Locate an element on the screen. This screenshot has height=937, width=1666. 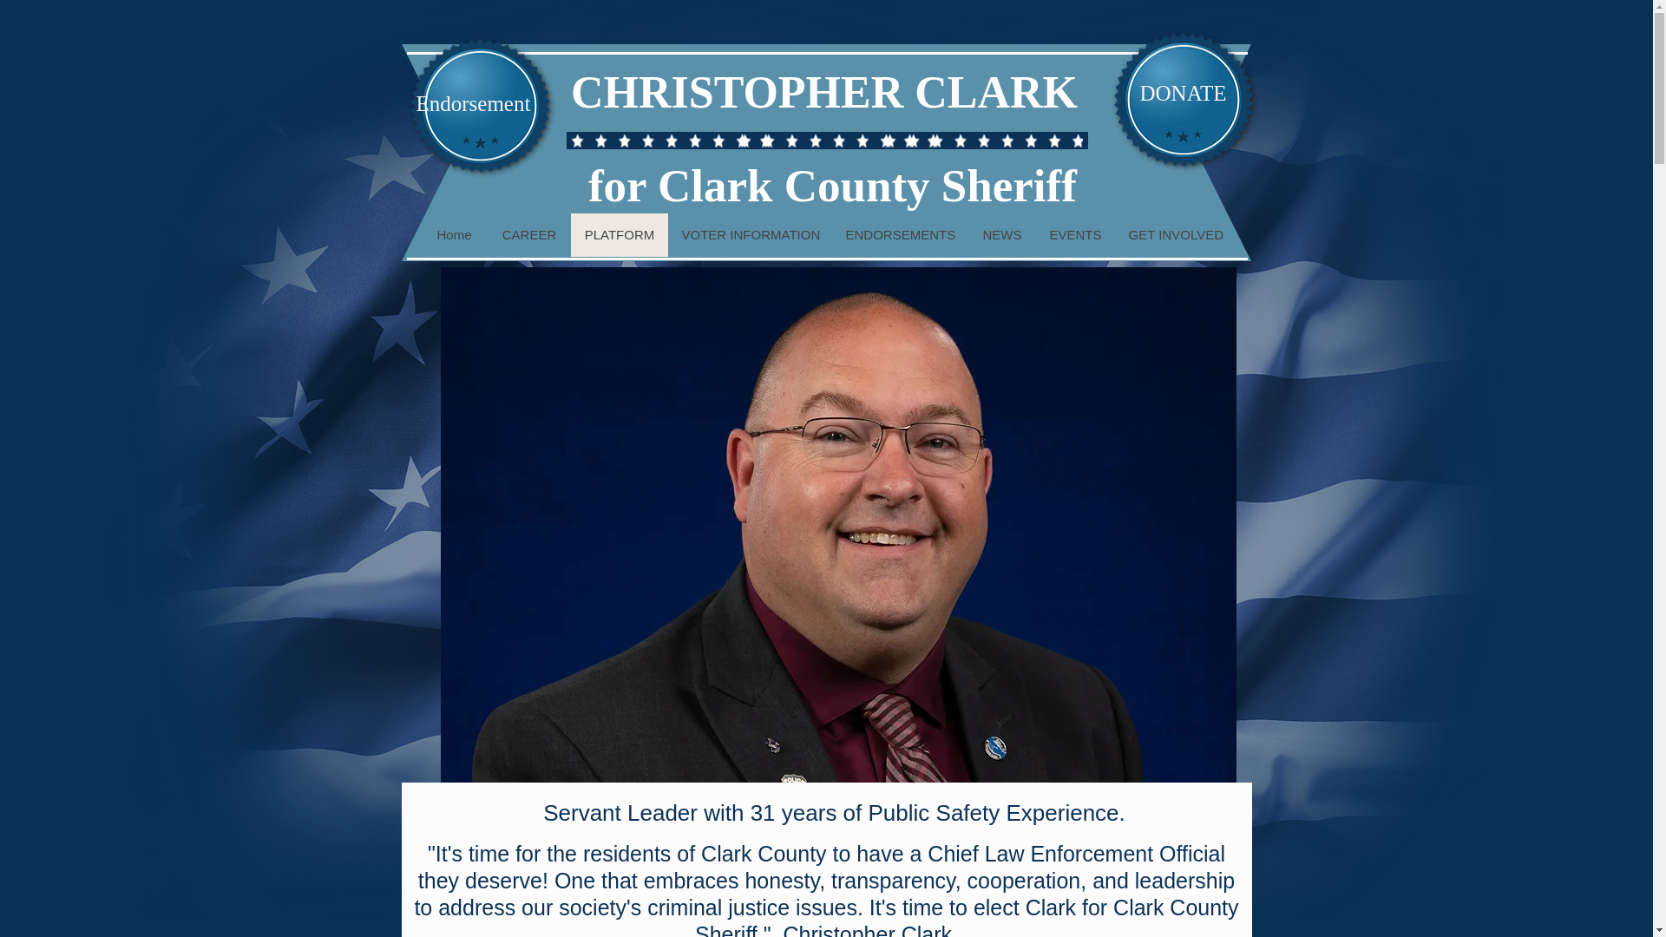
PLATFORM is located at coordinates (620, 234).